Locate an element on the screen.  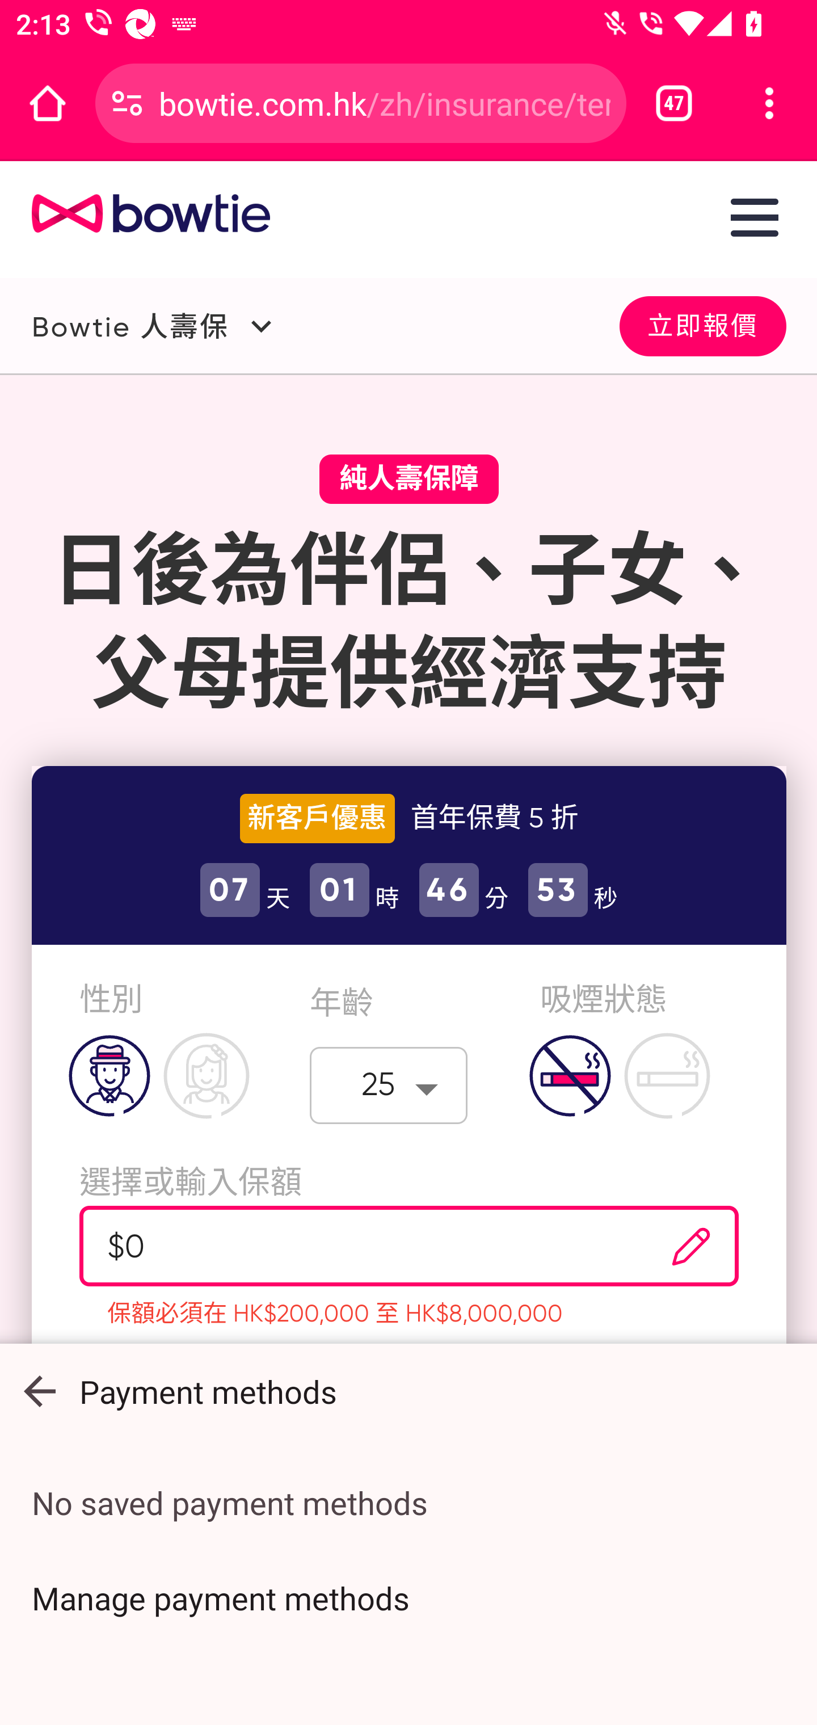
Switch or close tabs is located at coordinates (674, 103).